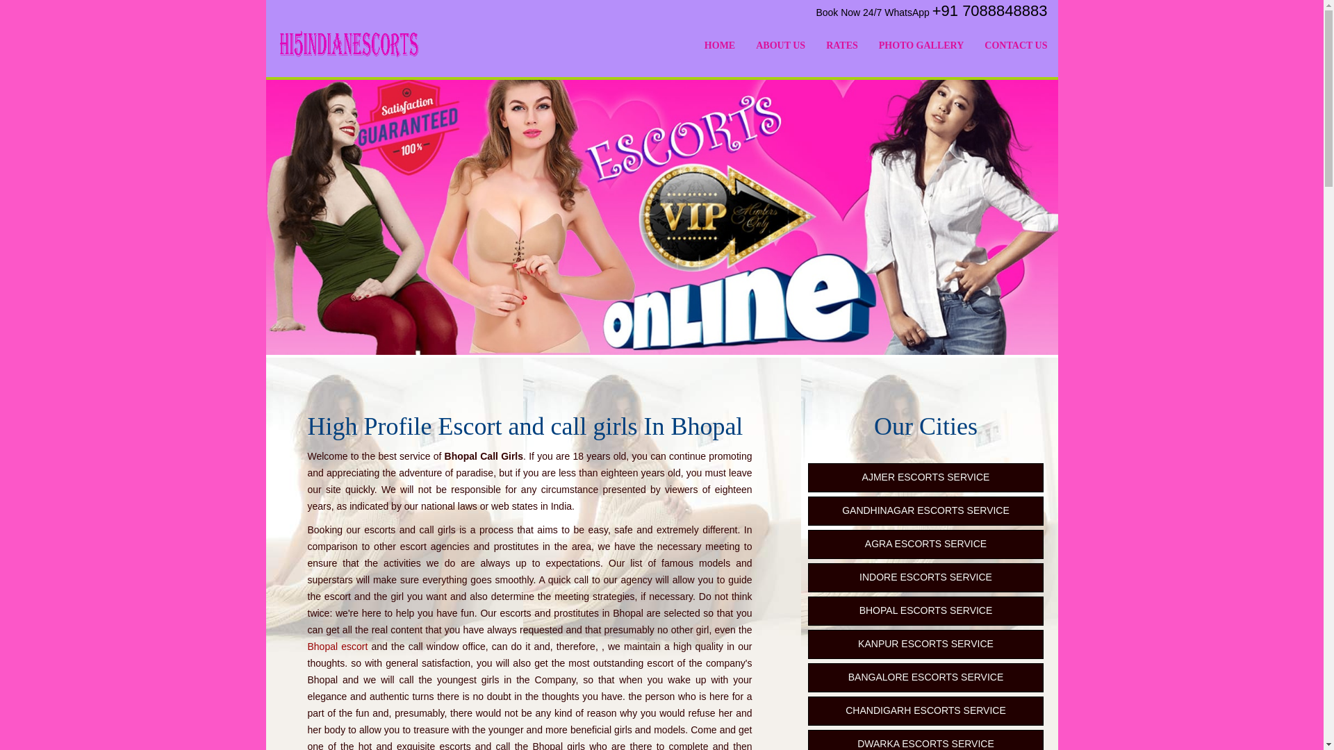 Image resolution: width=1334 pixels, height=750 pixels. I want to click on BANGALORE ESCORTS SERVICE, so click(925, 677).